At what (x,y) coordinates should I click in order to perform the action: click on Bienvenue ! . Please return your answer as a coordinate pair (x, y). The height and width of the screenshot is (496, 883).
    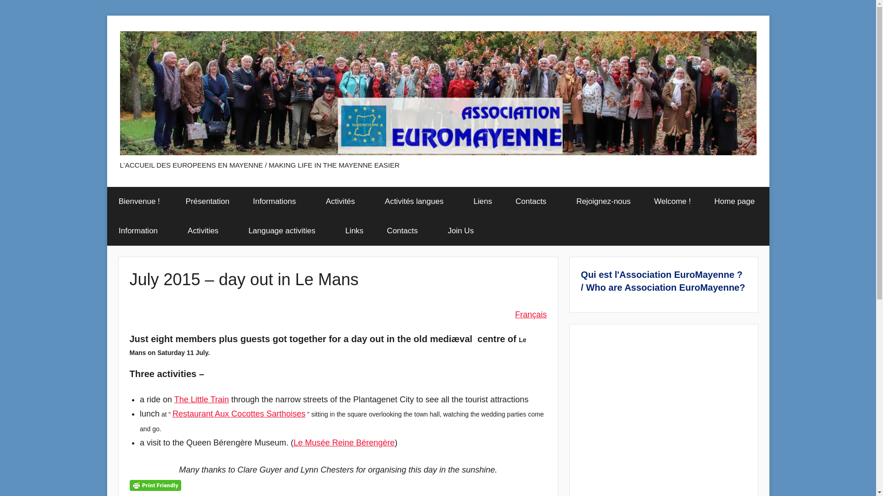
    Looking at the image, I should click on (140, 201).